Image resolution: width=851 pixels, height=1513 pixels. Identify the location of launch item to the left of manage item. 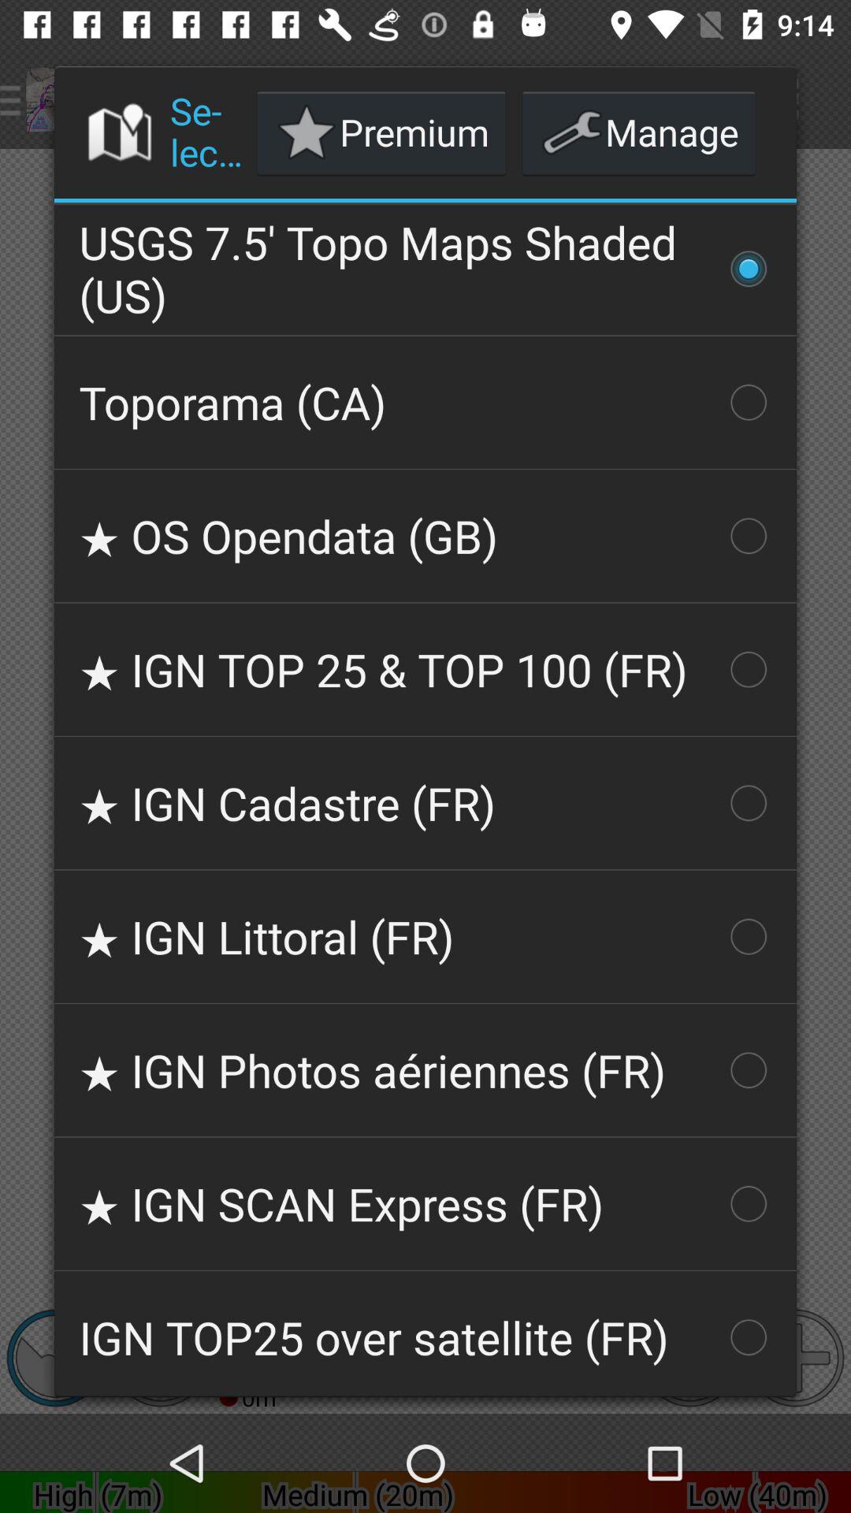
(381, 132).